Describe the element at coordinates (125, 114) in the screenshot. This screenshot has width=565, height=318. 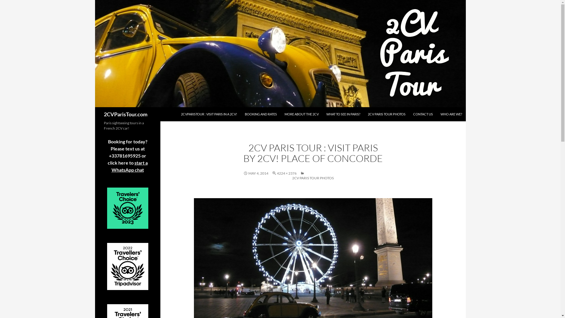
I see `2CVParisTour.com` at that location.